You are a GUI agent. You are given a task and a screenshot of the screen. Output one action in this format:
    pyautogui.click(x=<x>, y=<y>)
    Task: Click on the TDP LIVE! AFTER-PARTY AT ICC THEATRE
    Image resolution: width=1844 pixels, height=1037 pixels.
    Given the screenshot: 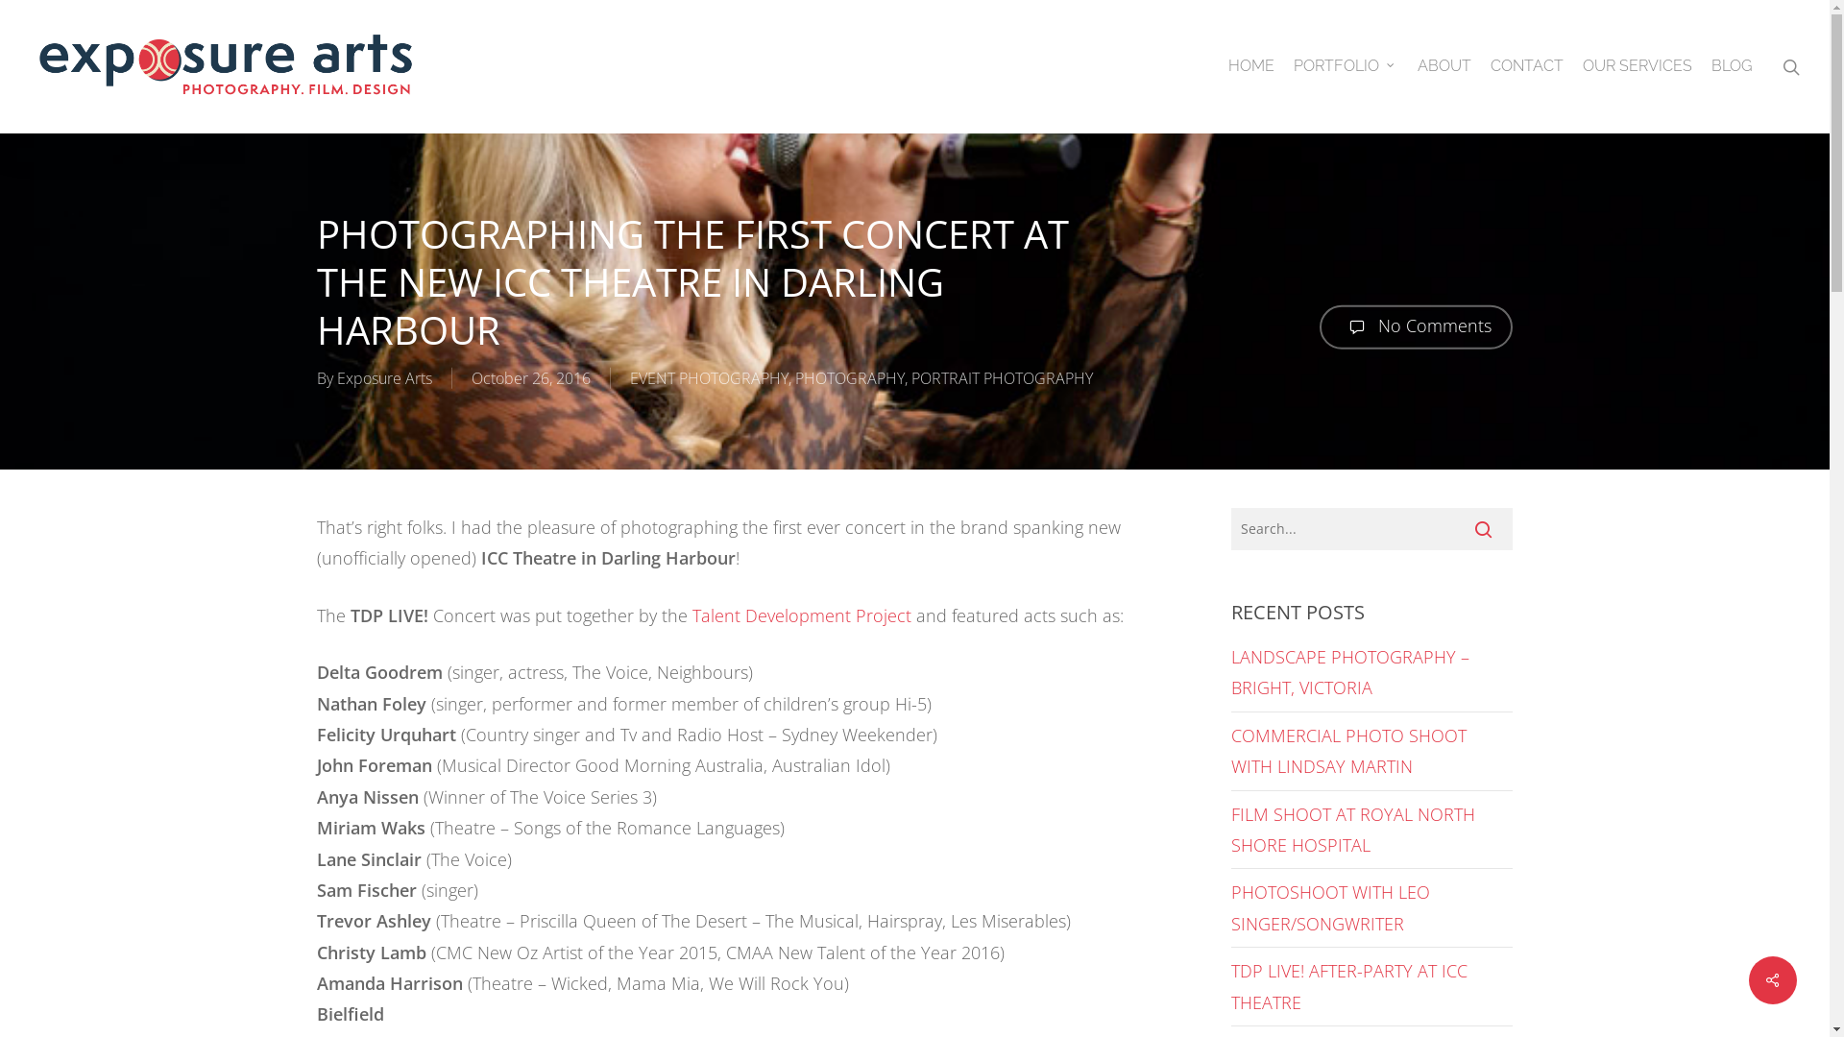 What is the action you would take?
    pyautogui.click(x=1349, y=986)
    